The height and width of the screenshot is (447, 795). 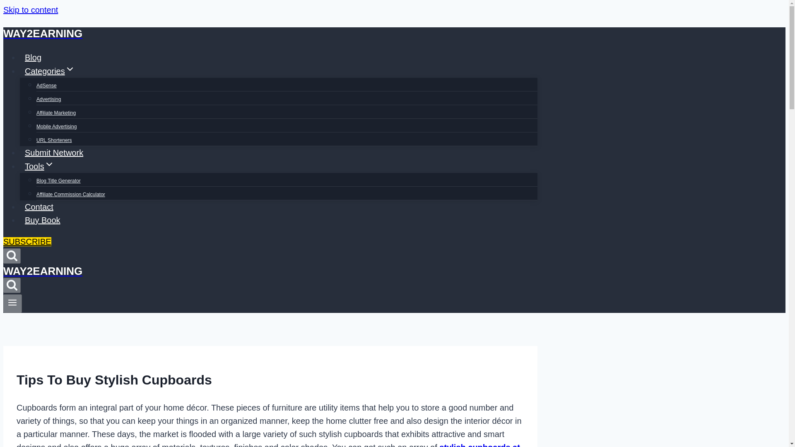 What do you see at coordinates (31, 10) in the screenshot?
I see `Skip to content` at bounding box center [31, 10].